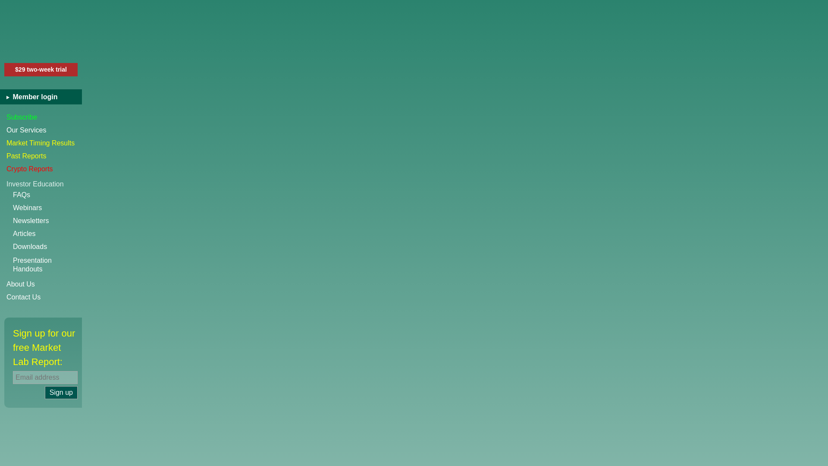  Describe the element at coordinates (41, 297) in the screenshot. I see `Contact Us` at that location.